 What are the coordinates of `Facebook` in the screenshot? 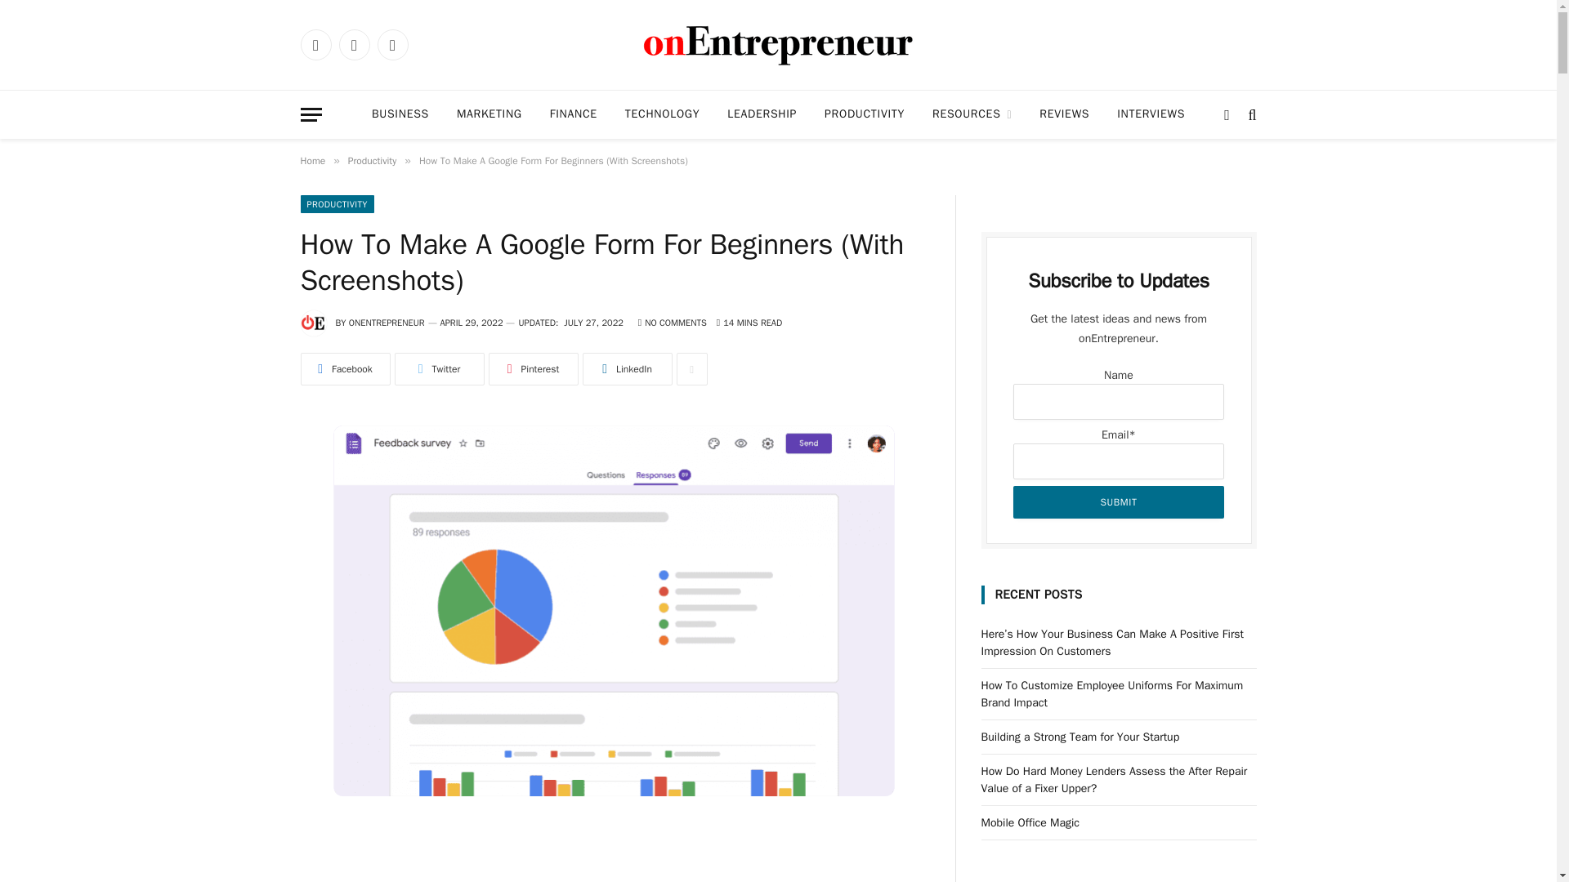 It's located at (315, 44).